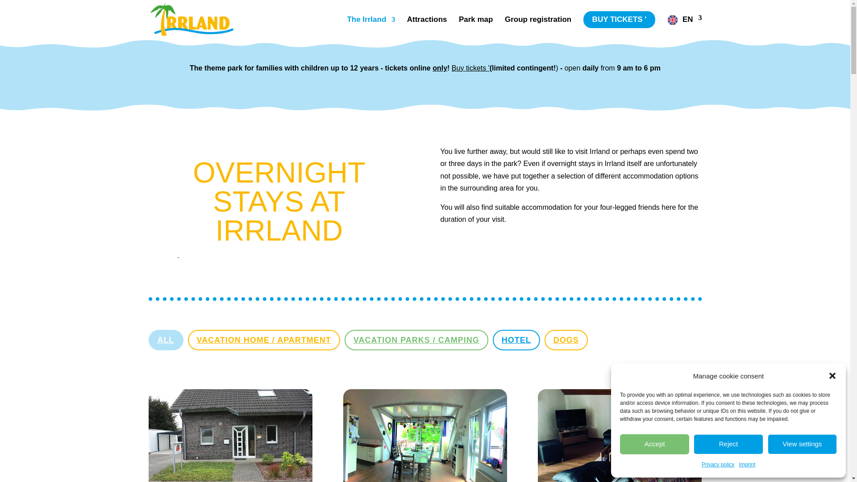 This screenshot has width=857, height=482. What do you see at coordinates (538, 19) in the screenshot?
I see `Group registration` at bounding box center [538, 19].